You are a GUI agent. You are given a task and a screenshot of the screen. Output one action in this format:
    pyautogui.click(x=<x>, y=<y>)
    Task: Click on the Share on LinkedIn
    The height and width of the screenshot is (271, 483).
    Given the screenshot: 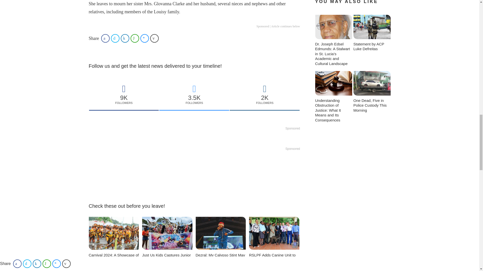 What is the action you would take?
    pyautogui.click(x=125, y=38)
    